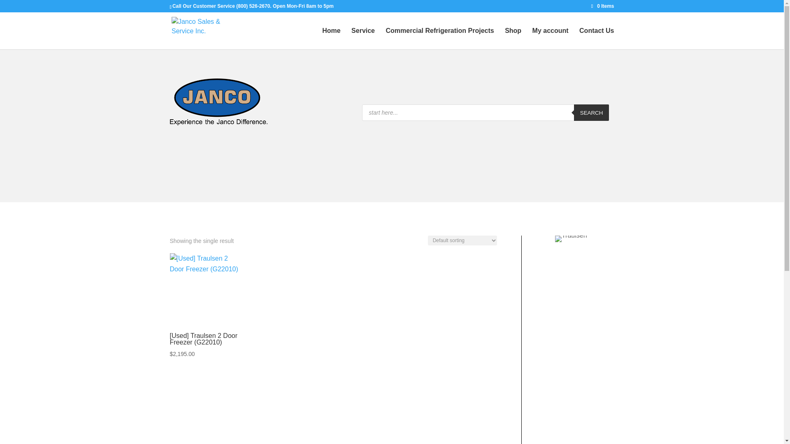 The width and height of the screenshot is (790, 444). Describe the element at coordinates (551, 39) in the screenshot. I see `My account` at that location.